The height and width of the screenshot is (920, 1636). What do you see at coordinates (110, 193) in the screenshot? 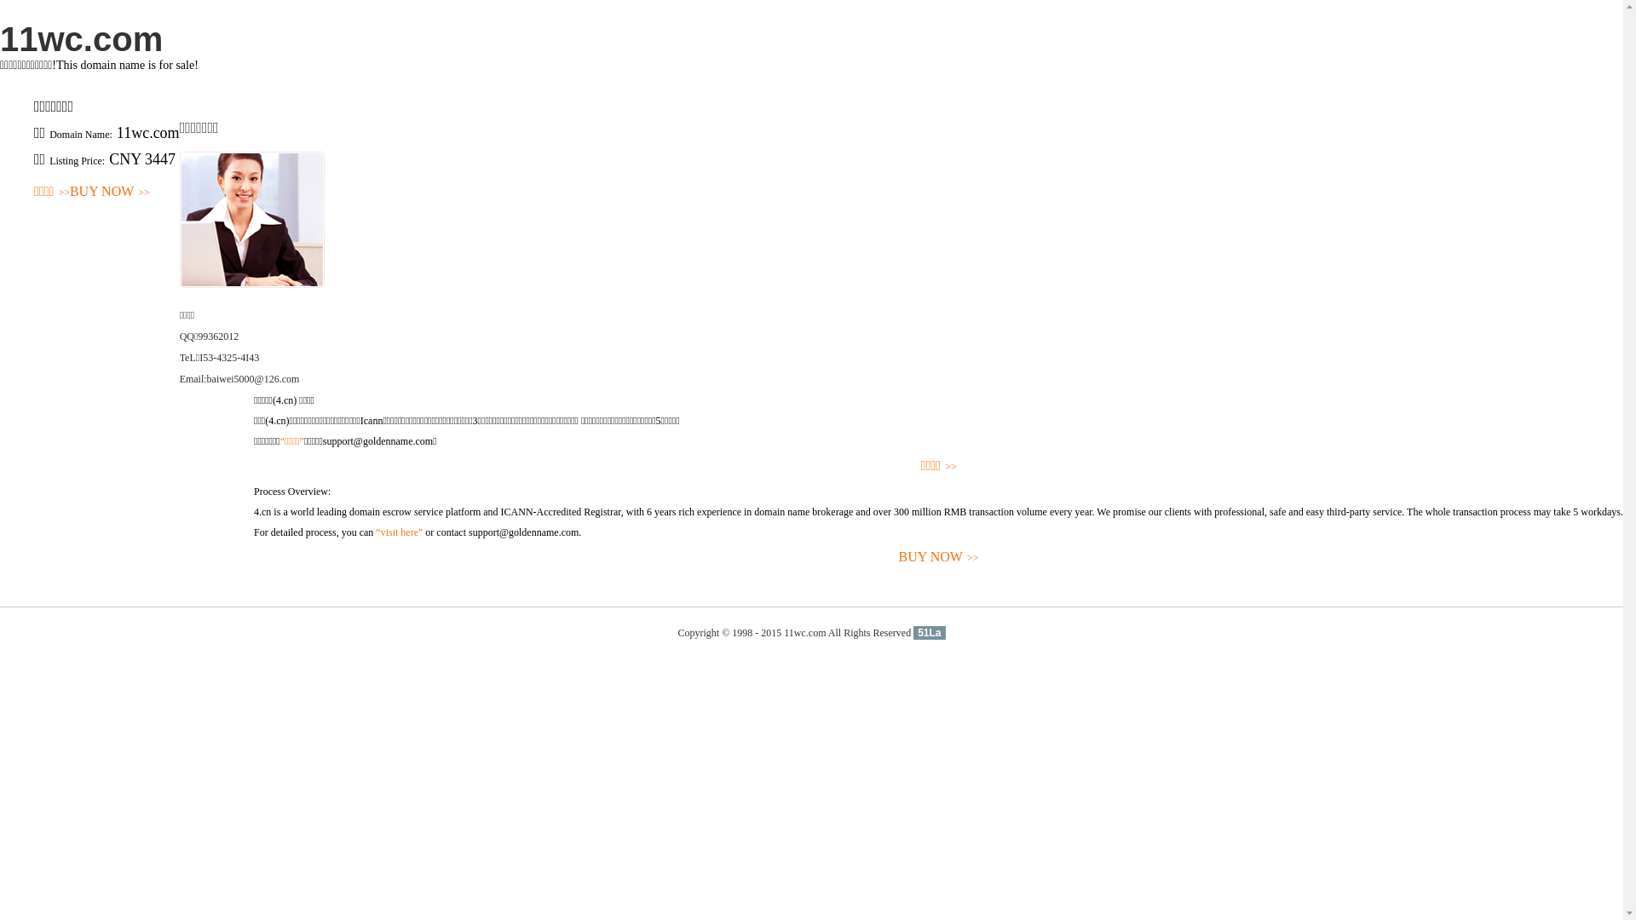
I see `BUY NOW>>` at bounding box center [110, 193].